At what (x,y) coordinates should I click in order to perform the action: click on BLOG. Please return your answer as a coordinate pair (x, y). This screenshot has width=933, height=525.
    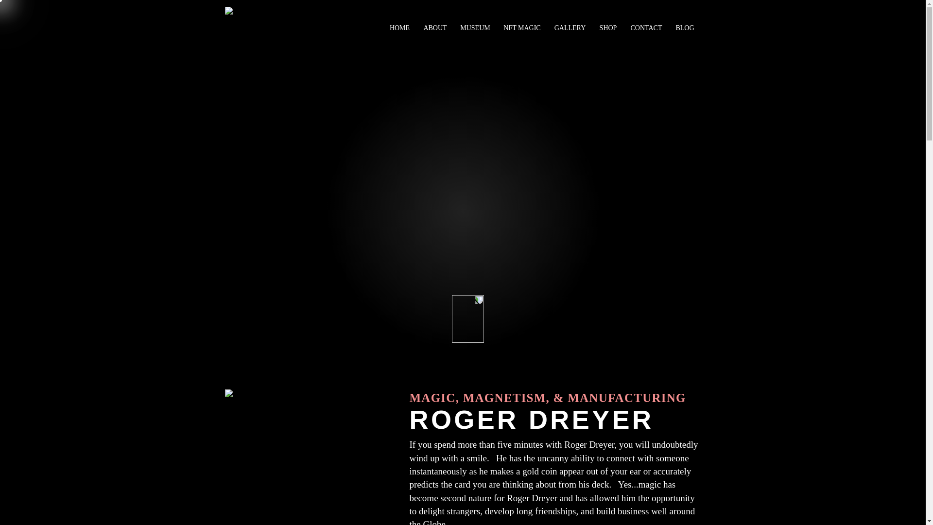
    Looking at the image, I should click on (684, 23).